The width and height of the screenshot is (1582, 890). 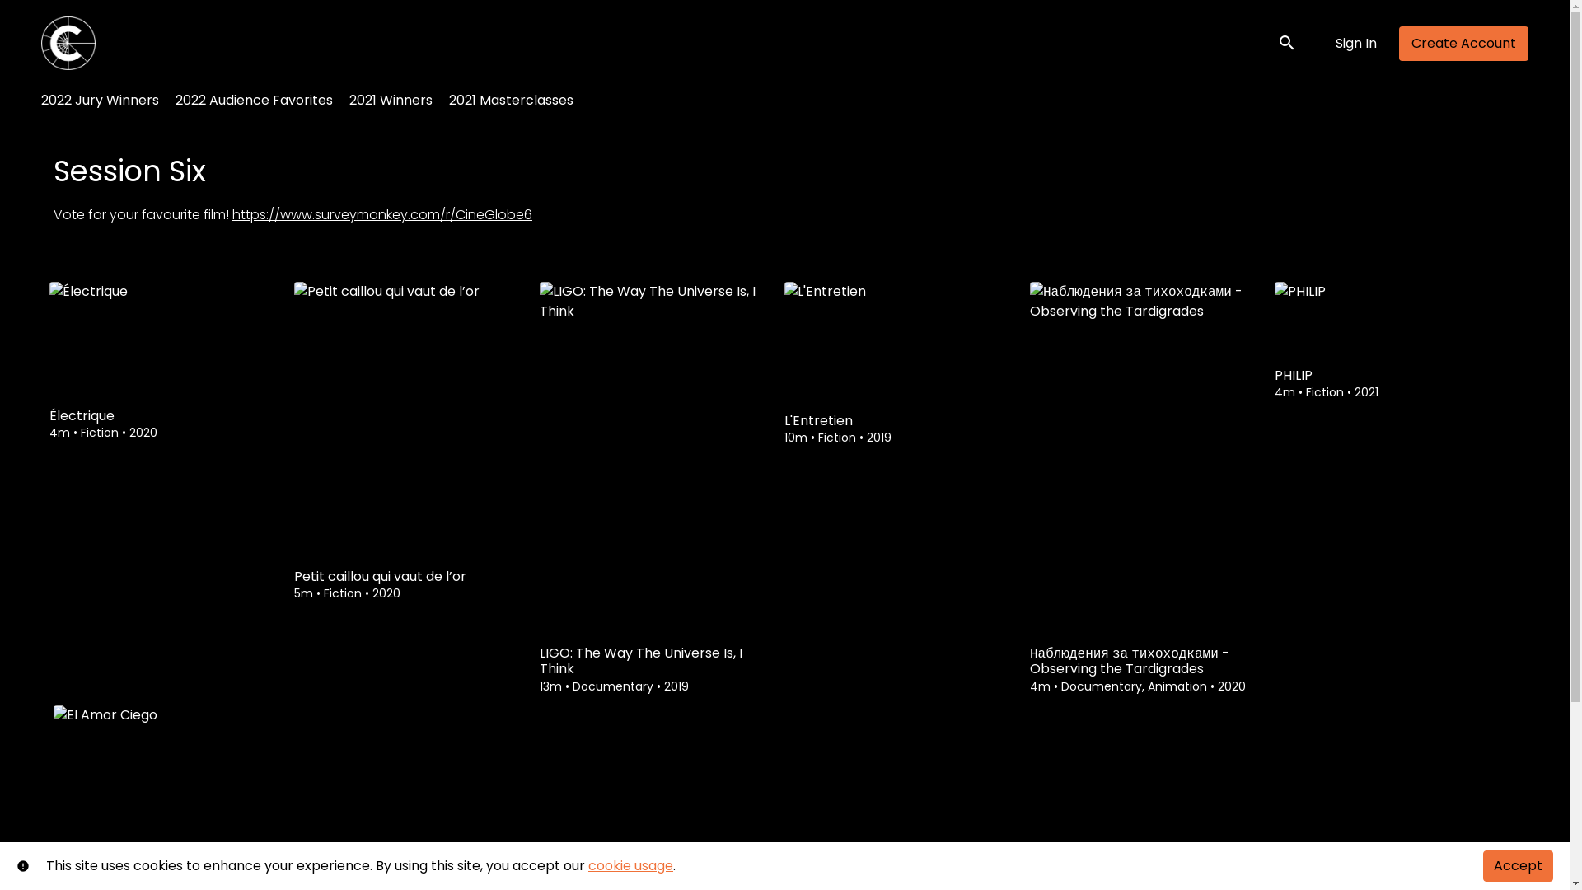 What do you see at coordinates (254, 102) in the screenshot?
I see `2022 Audience Favorites` at bounding box center [254, 102].